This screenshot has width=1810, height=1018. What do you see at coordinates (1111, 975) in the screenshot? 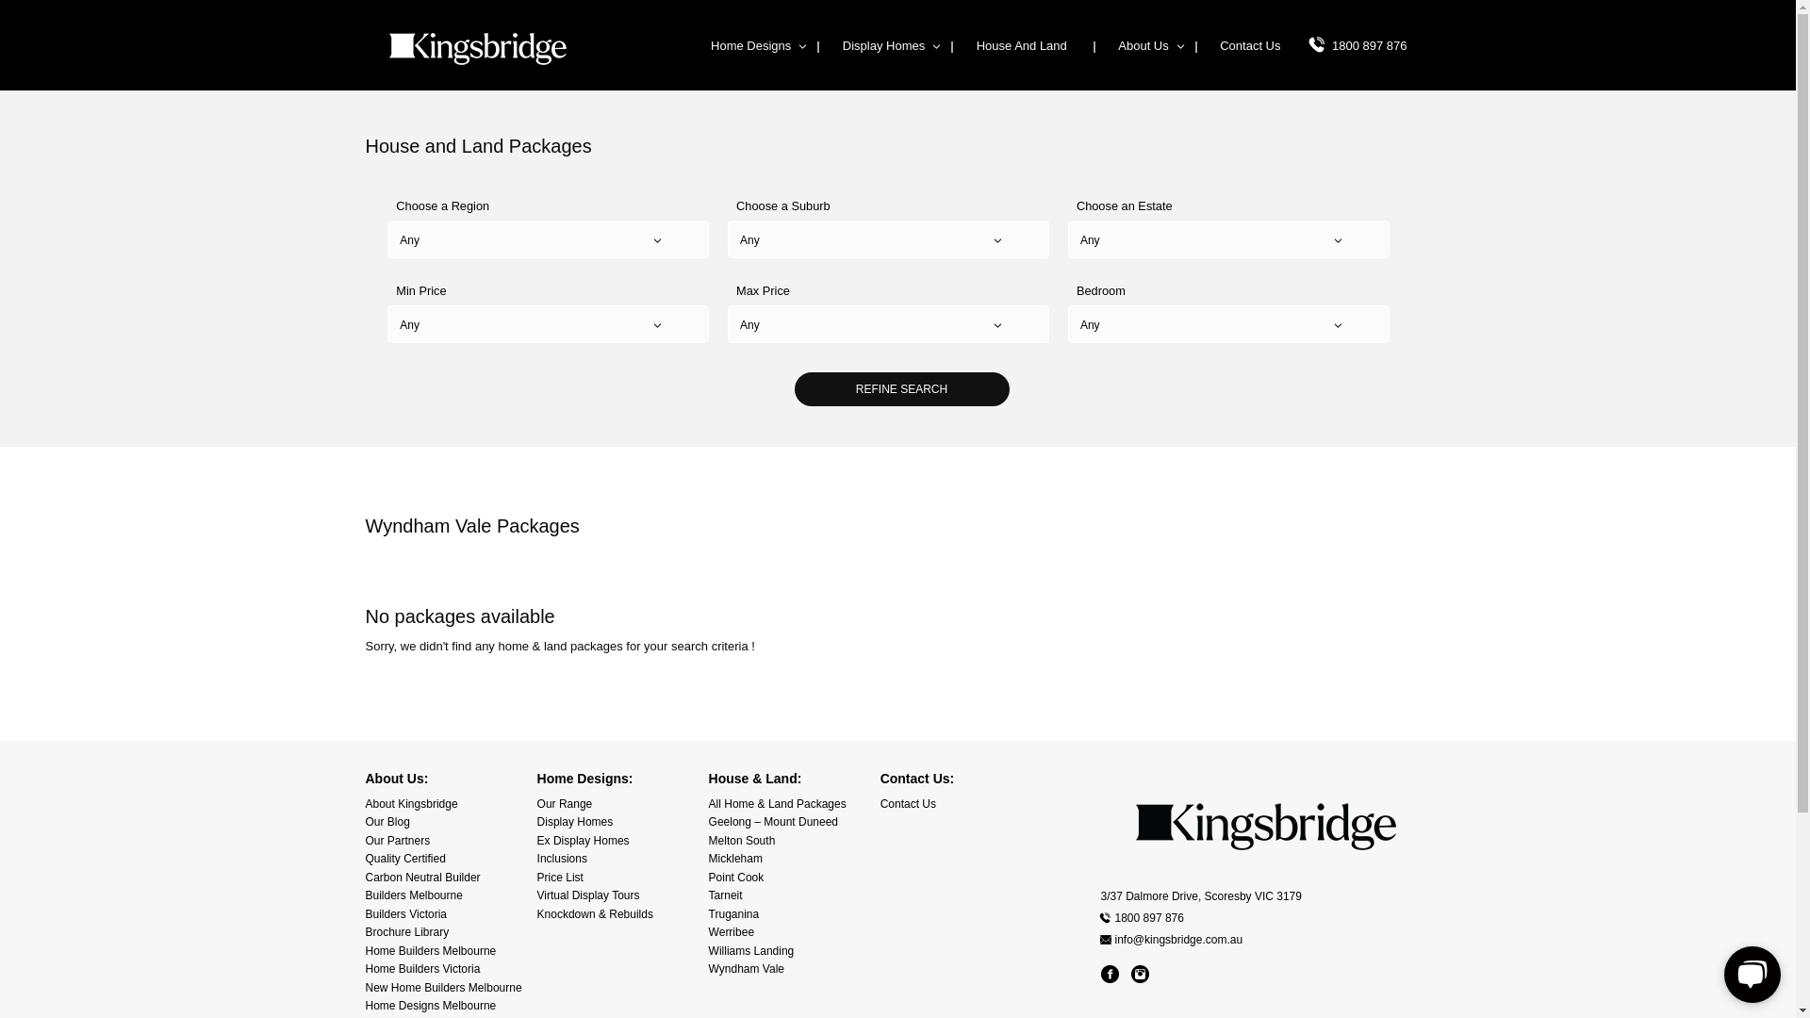
I see `Facebook` at bounding box center [1111, 975].